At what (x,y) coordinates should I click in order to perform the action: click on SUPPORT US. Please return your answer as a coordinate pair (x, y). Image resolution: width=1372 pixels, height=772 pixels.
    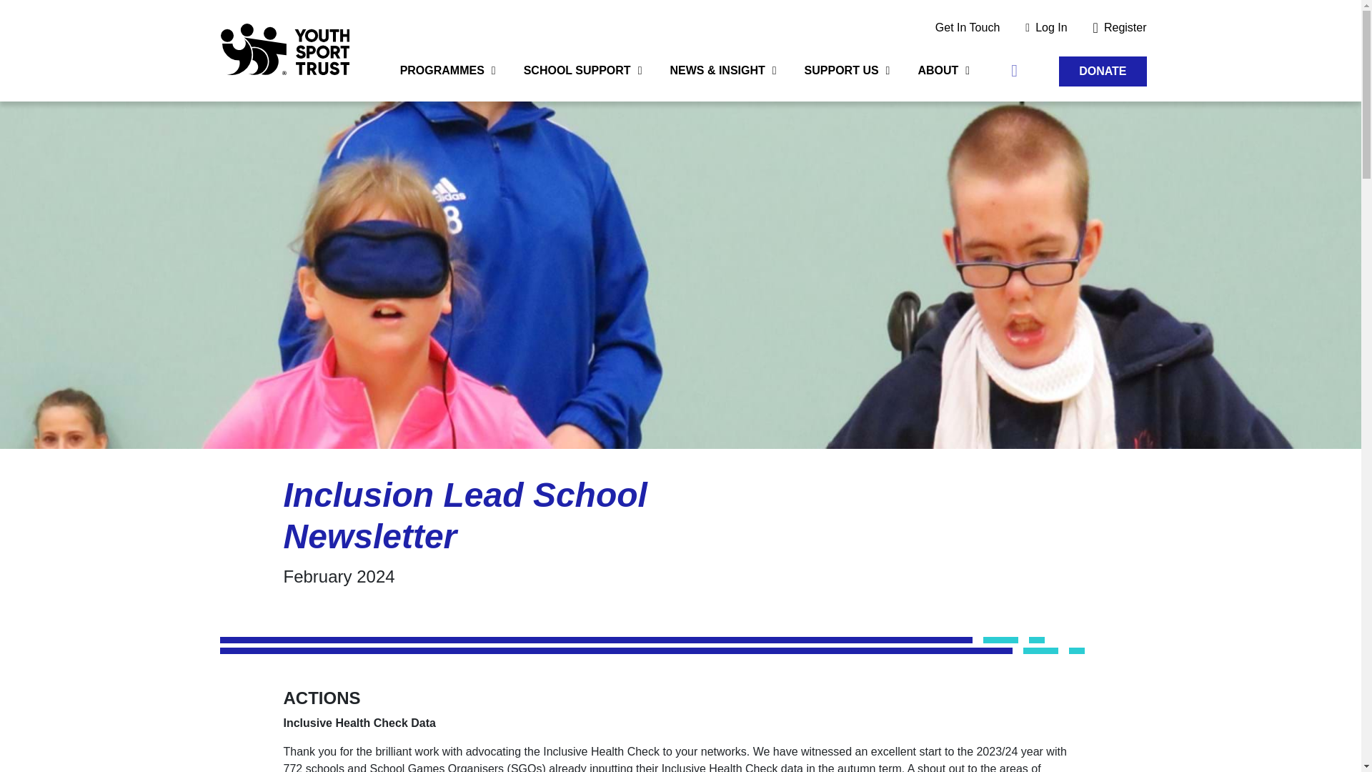
    Looking at the image, I should click on (847, 79).